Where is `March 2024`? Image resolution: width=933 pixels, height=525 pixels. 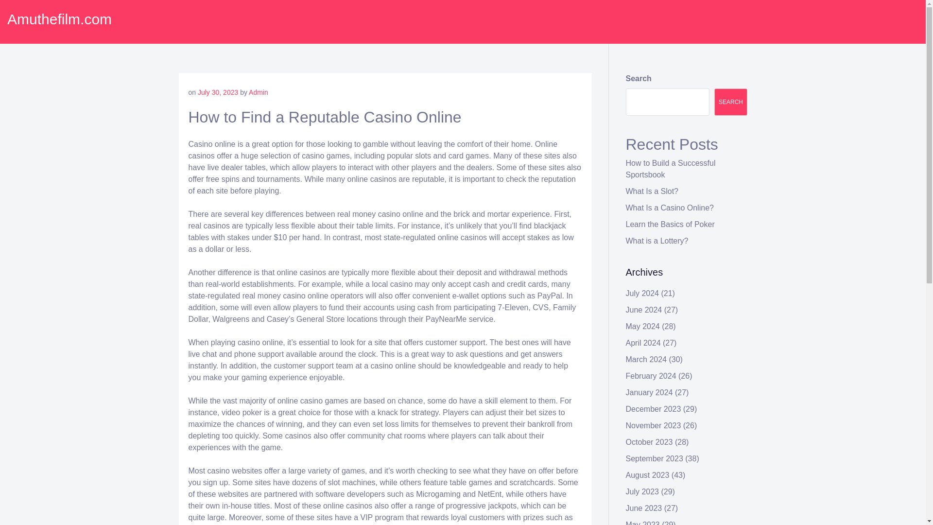
March 2024 is located at coordinates (646, 360).